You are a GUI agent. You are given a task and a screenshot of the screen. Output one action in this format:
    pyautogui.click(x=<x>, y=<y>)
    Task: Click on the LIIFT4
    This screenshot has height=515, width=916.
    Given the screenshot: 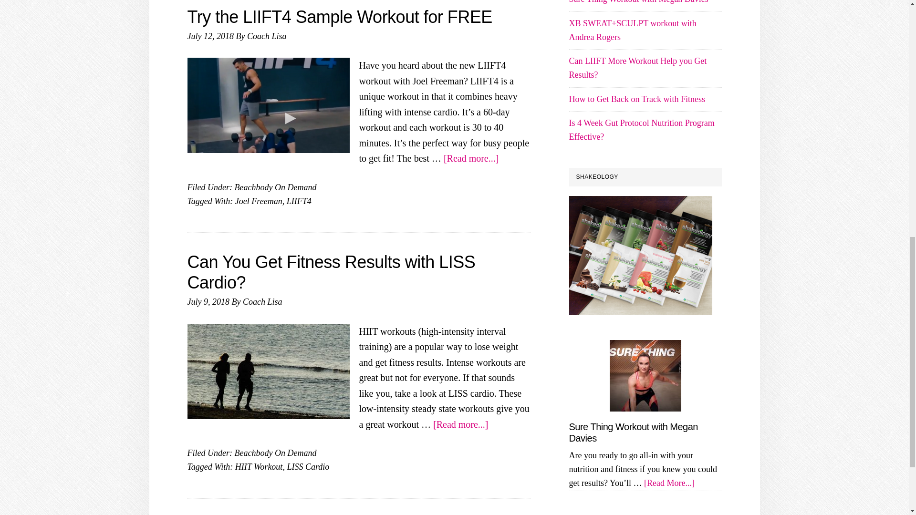 What is the action you would take?
    pyautogui.click(x=299, y=201)
    